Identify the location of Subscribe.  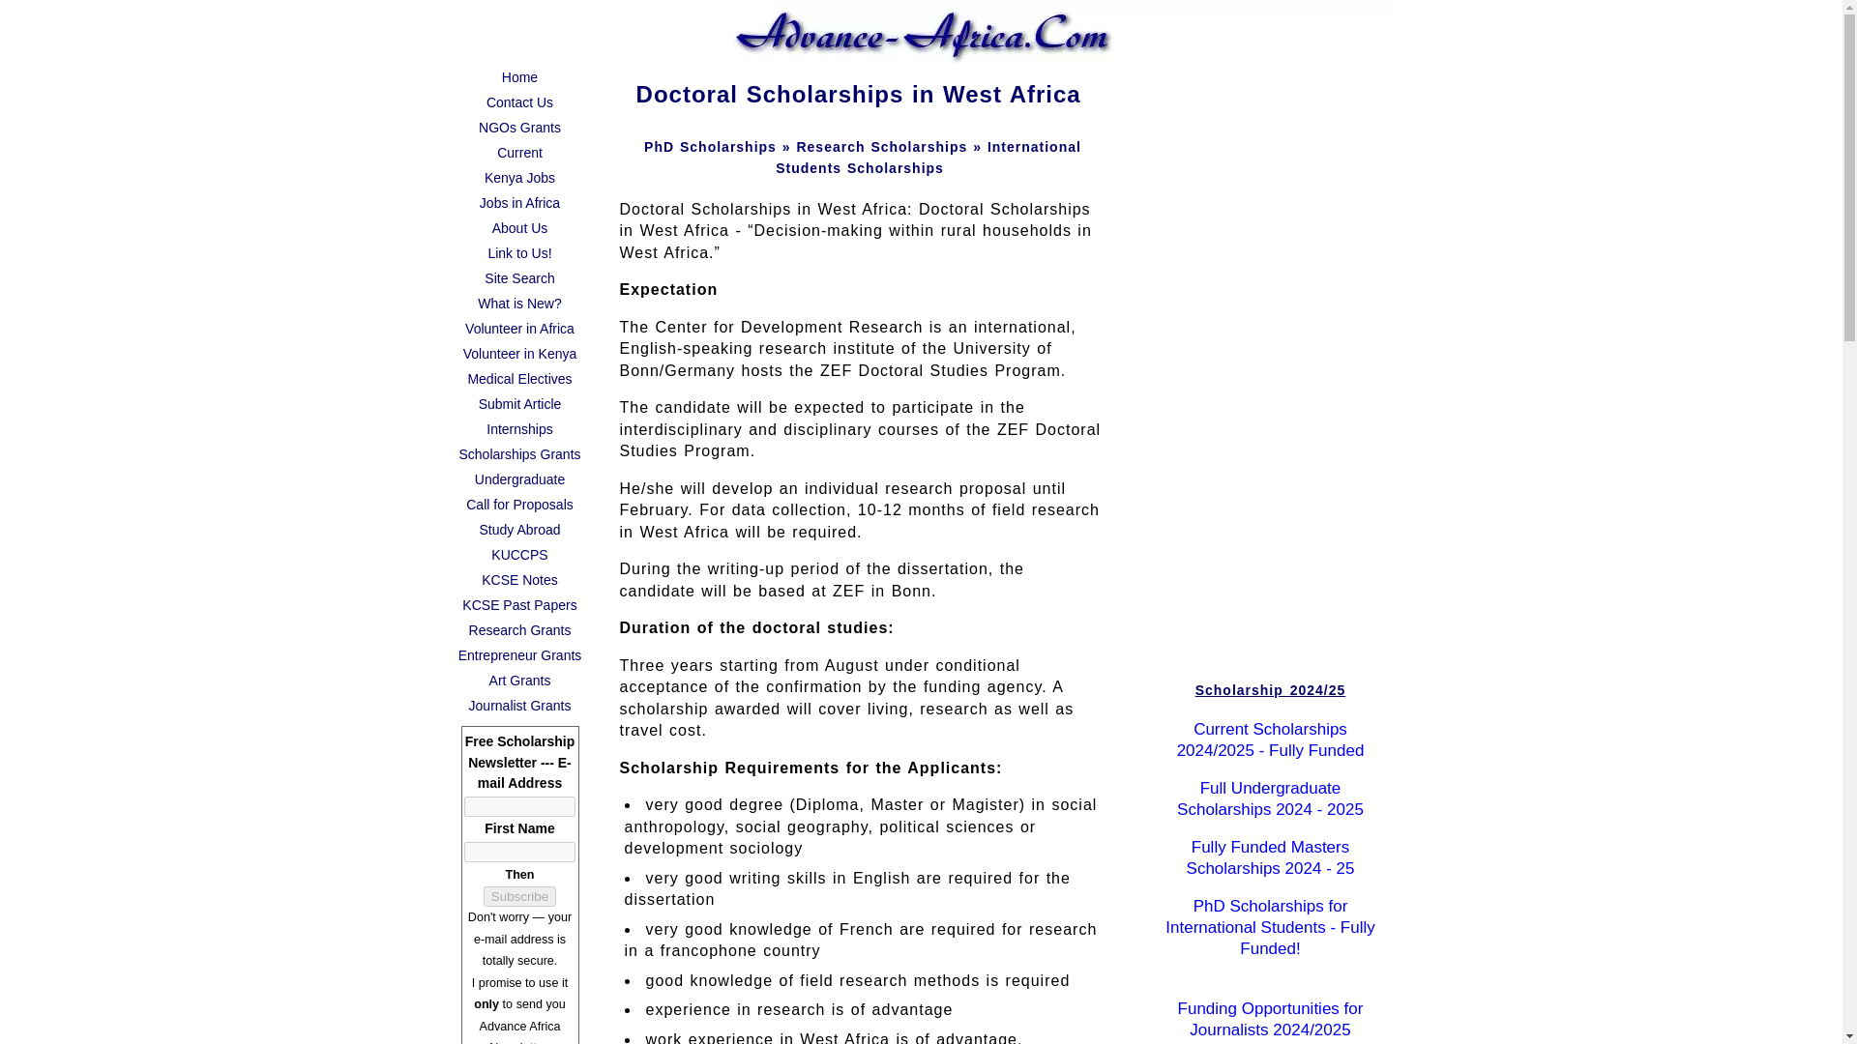
(518, 895).